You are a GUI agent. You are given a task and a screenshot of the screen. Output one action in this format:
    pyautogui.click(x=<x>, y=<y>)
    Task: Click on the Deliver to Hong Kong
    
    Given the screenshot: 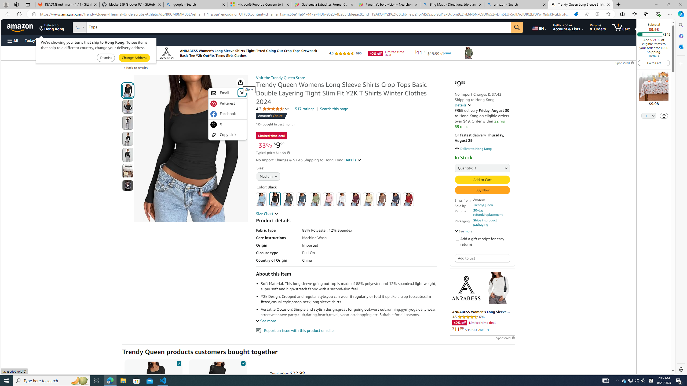 What is the action you would take?
    pyautogui.click(x=52, y=27)
    